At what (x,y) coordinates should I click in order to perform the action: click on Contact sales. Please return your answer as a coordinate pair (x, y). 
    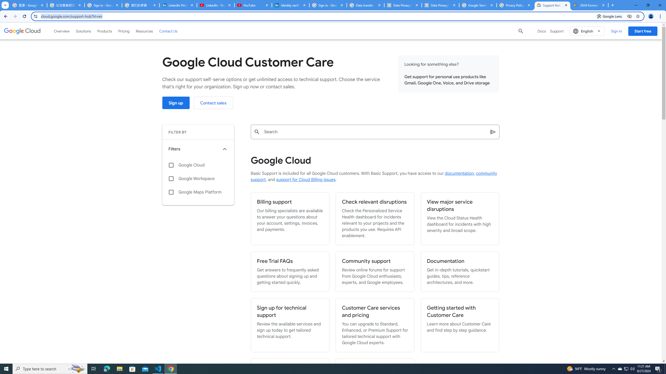
    Looking at the image, I should click on (213, 103).